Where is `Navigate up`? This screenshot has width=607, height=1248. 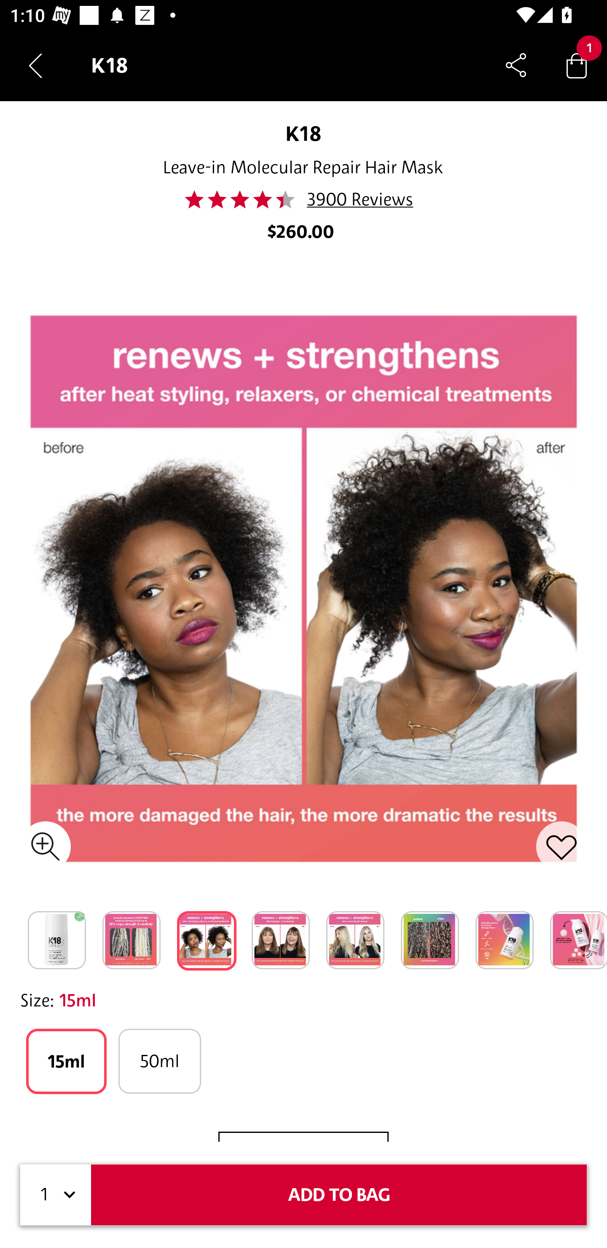
Navigate up is located at coordinates (35, 65).